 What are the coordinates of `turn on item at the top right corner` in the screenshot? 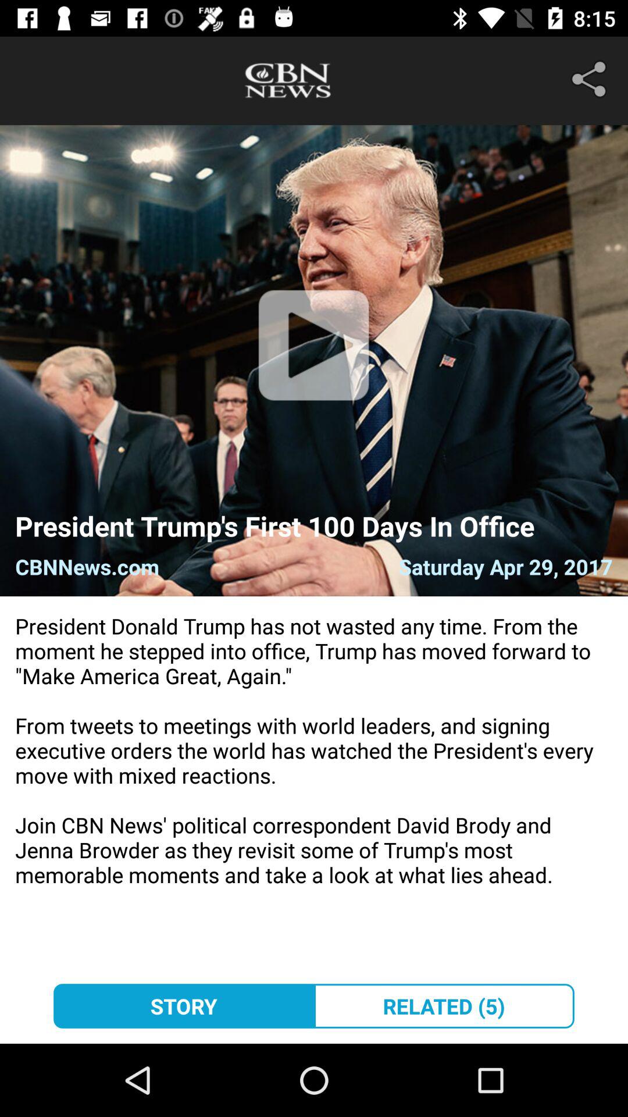 It's located at (591, 79).